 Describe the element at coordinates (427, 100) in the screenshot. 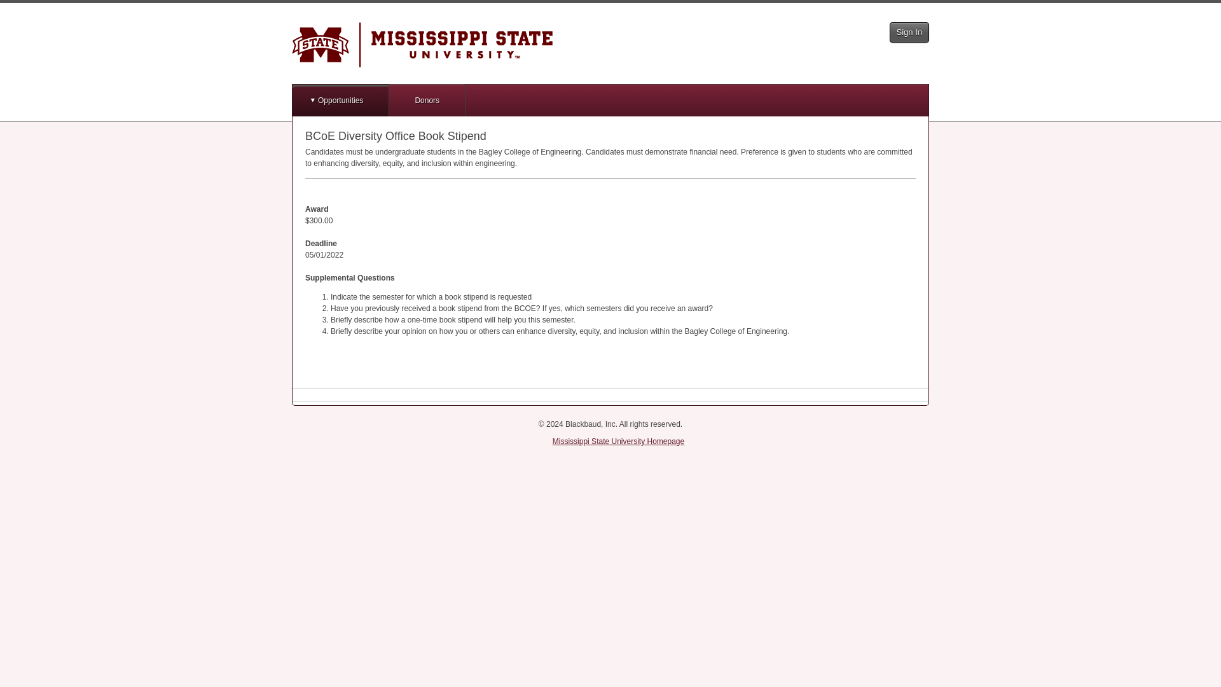

I see `Donors` at that location.